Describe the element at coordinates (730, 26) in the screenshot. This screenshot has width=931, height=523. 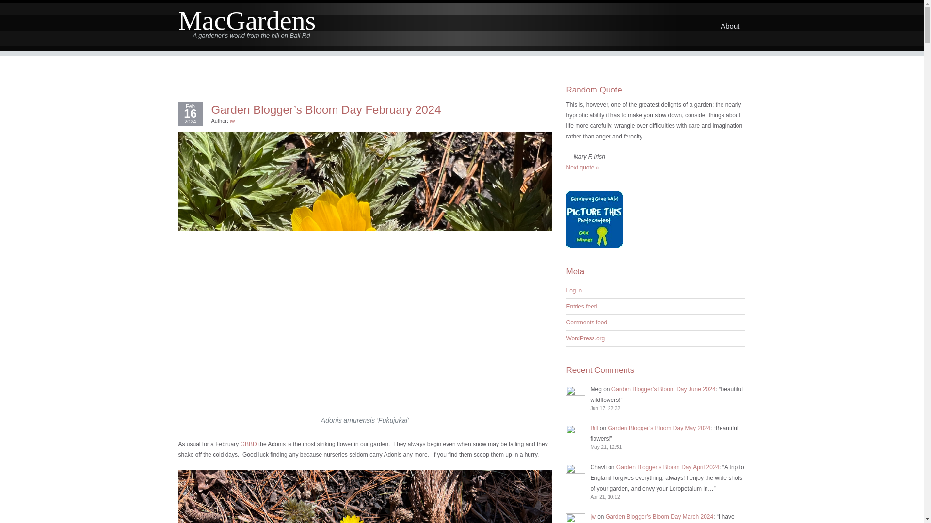
I see `About` at that location.